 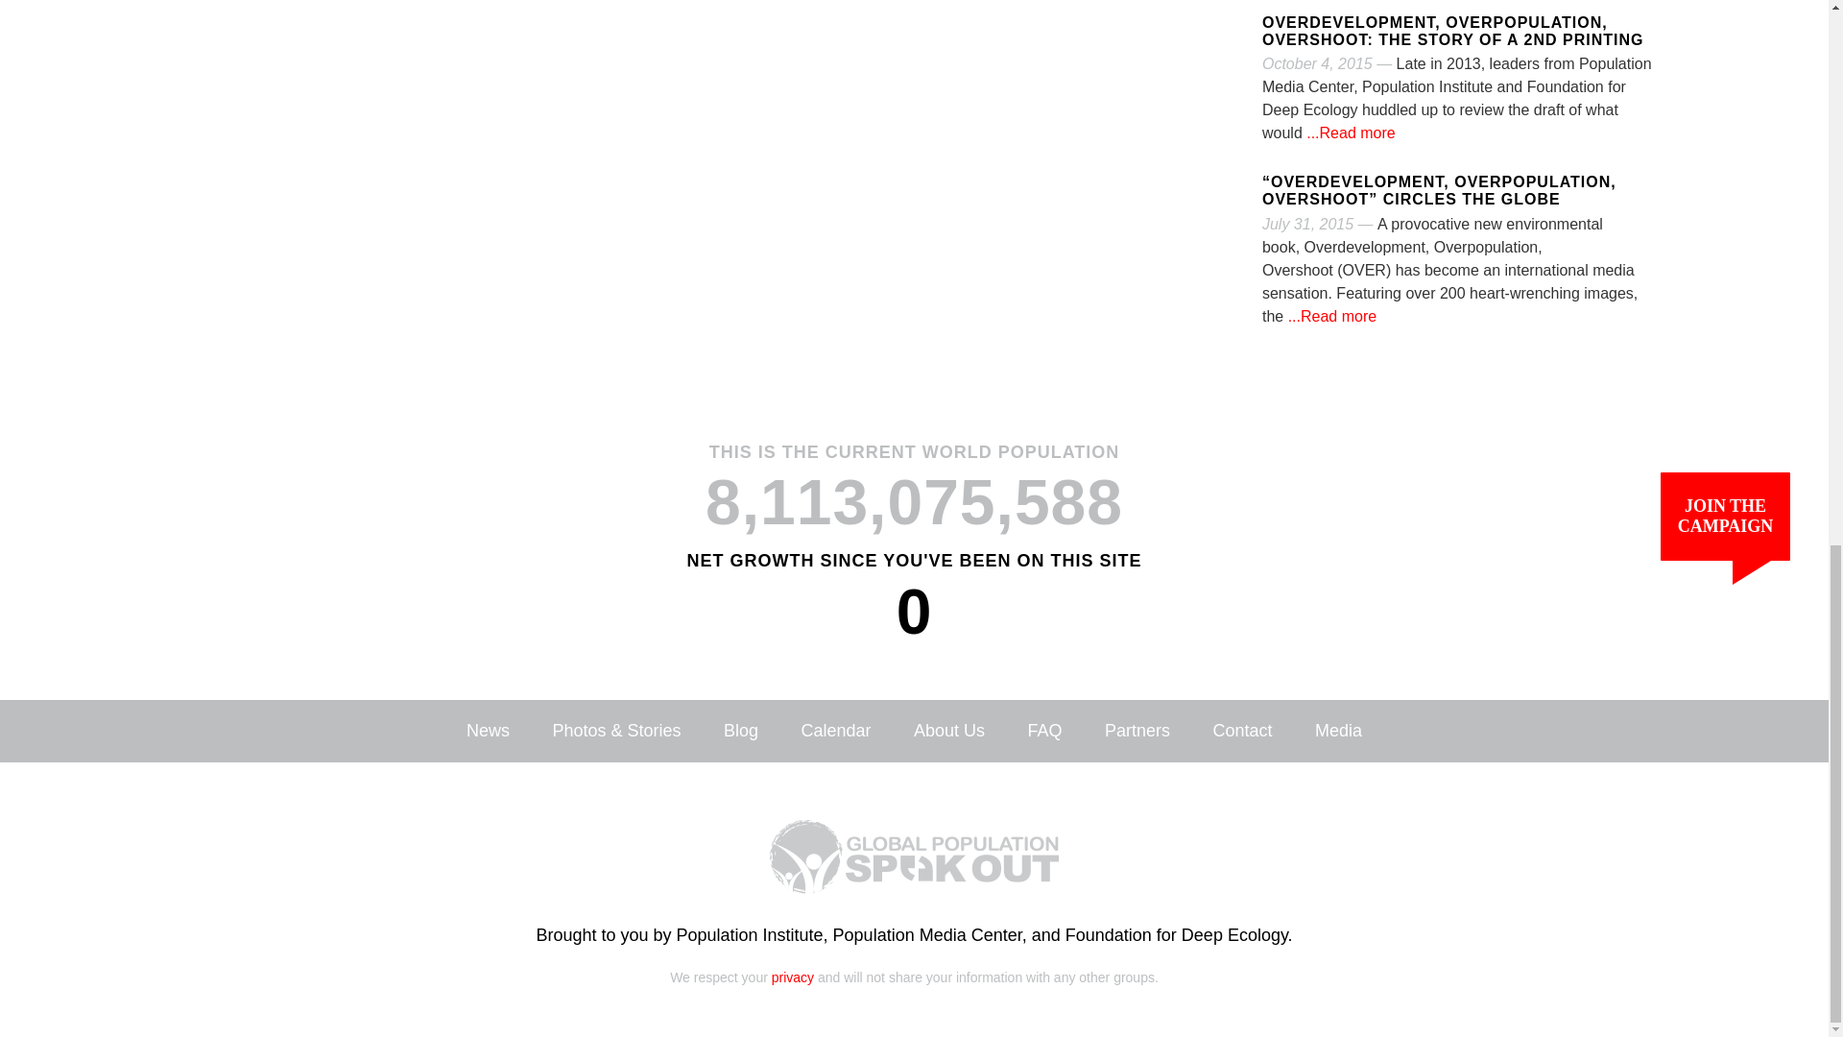 I want to click on ...Read more, so click(x=1329, y=316).